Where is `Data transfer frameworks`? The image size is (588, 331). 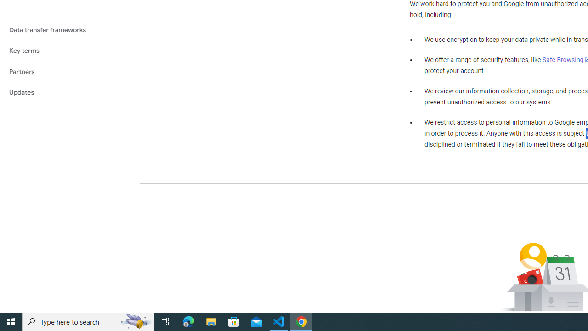
Data transfer frameworks is located at coordinates (70, 30).